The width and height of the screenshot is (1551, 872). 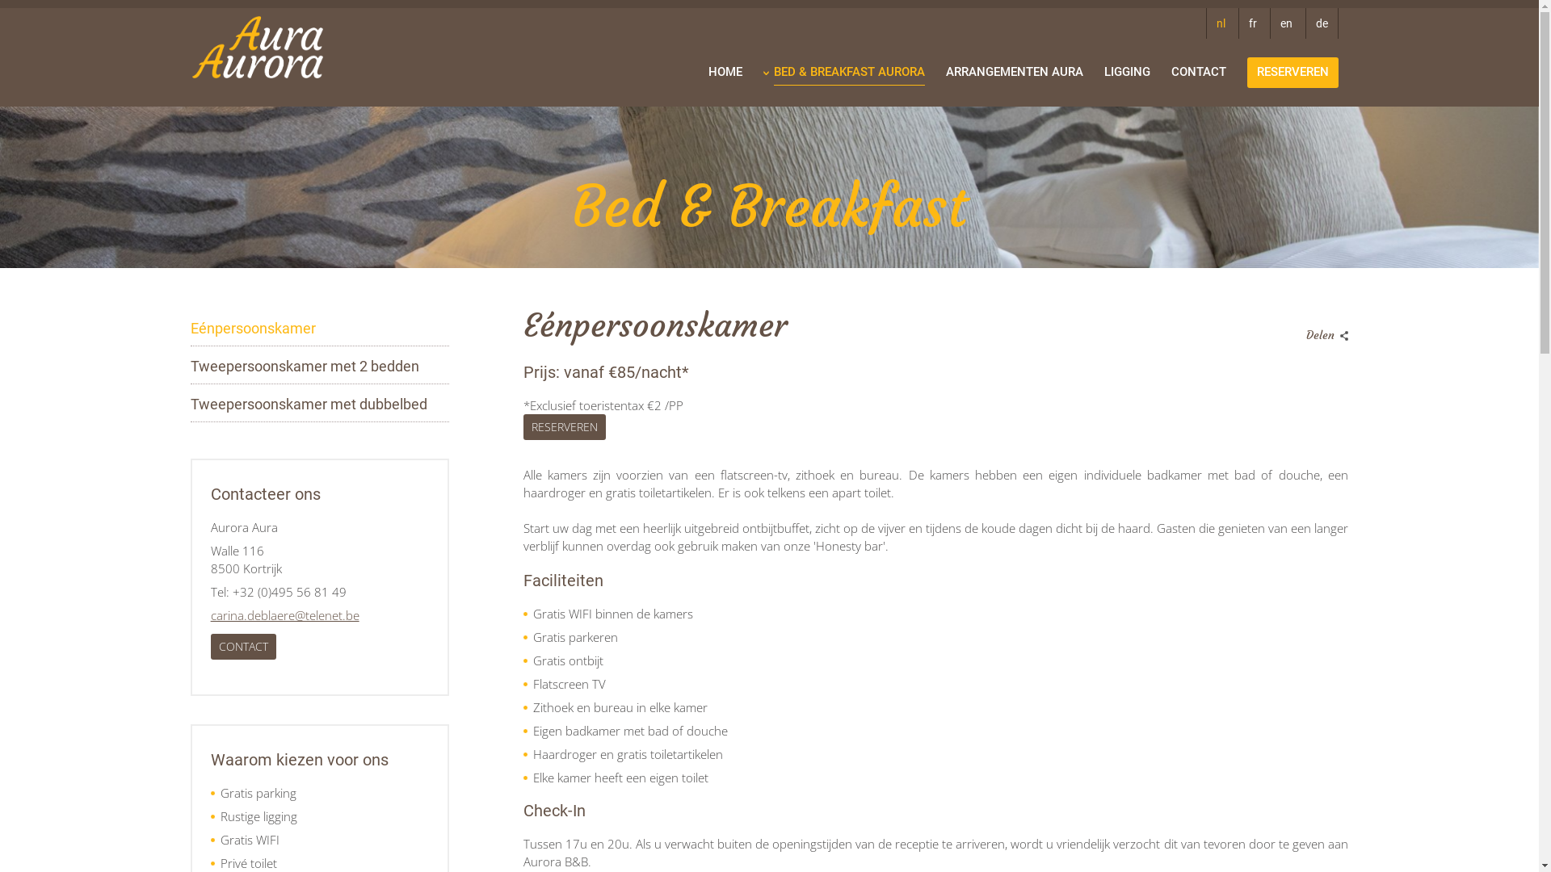 I want to click on Tweepersoonskamer met dubbelbed, so click(x=309, y=405).